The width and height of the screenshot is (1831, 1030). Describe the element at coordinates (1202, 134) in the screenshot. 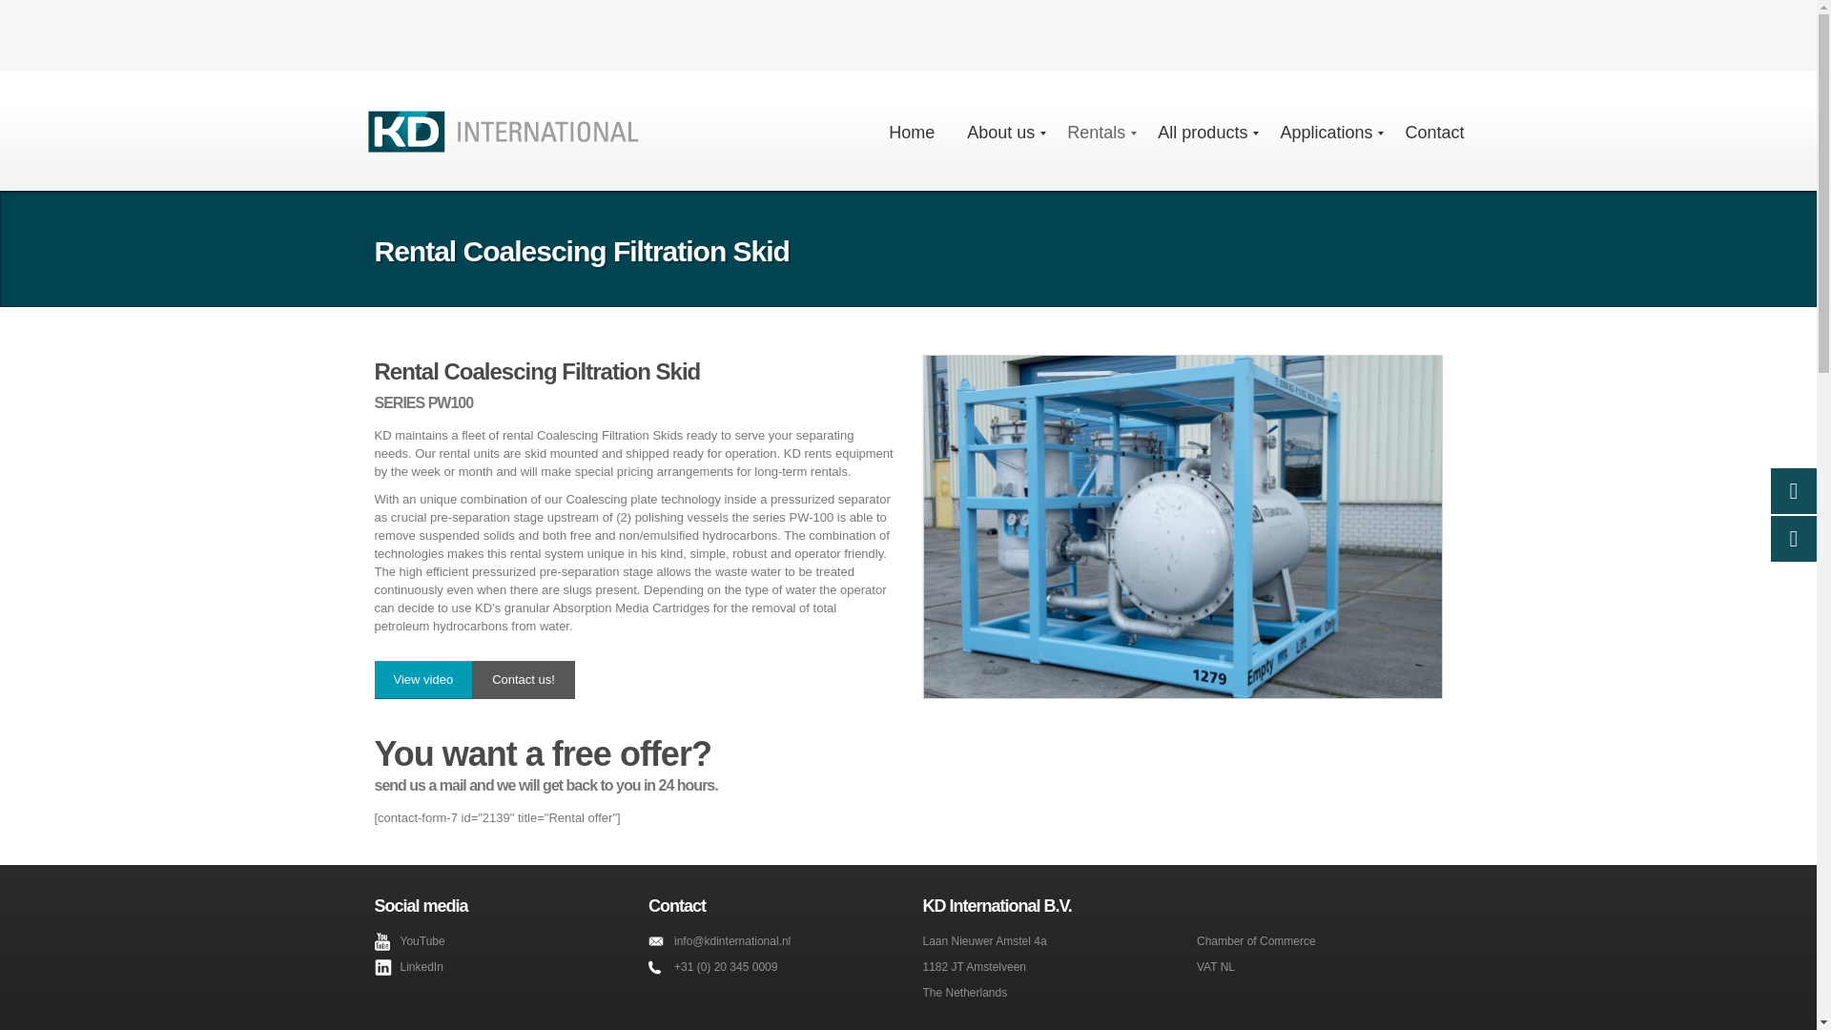

I see `All products` at that location.